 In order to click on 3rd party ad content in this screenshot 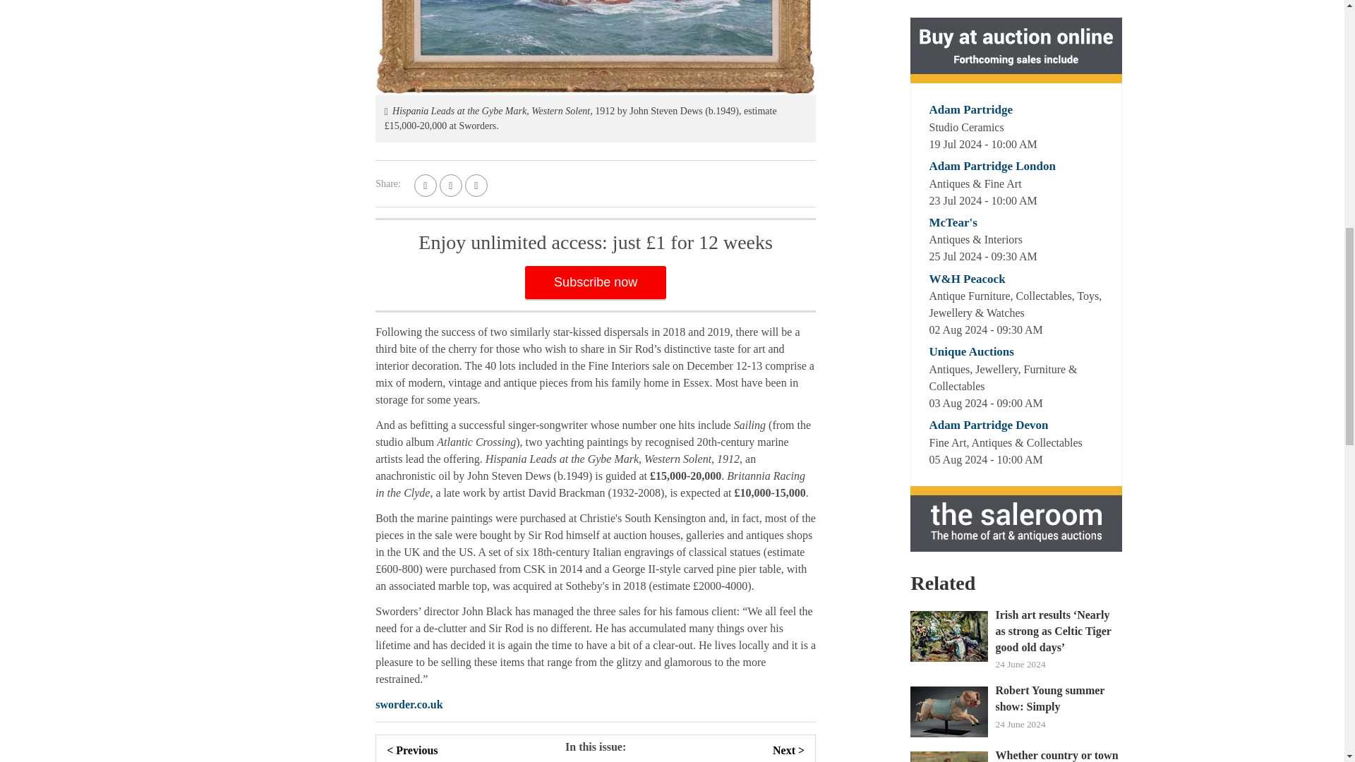, I will do `click(1016, 6)`.